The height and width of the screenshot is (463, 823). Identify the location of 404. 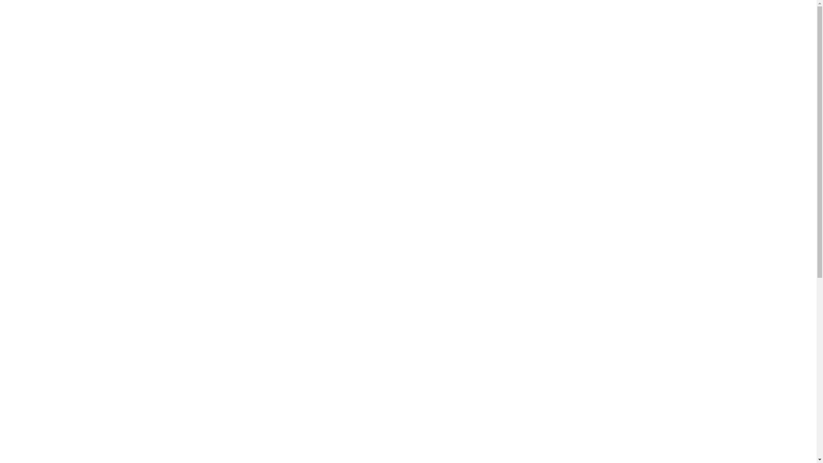
(428, 152).